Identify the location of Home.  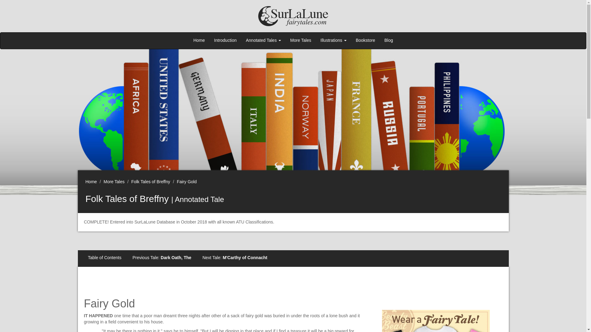
(199, 41).